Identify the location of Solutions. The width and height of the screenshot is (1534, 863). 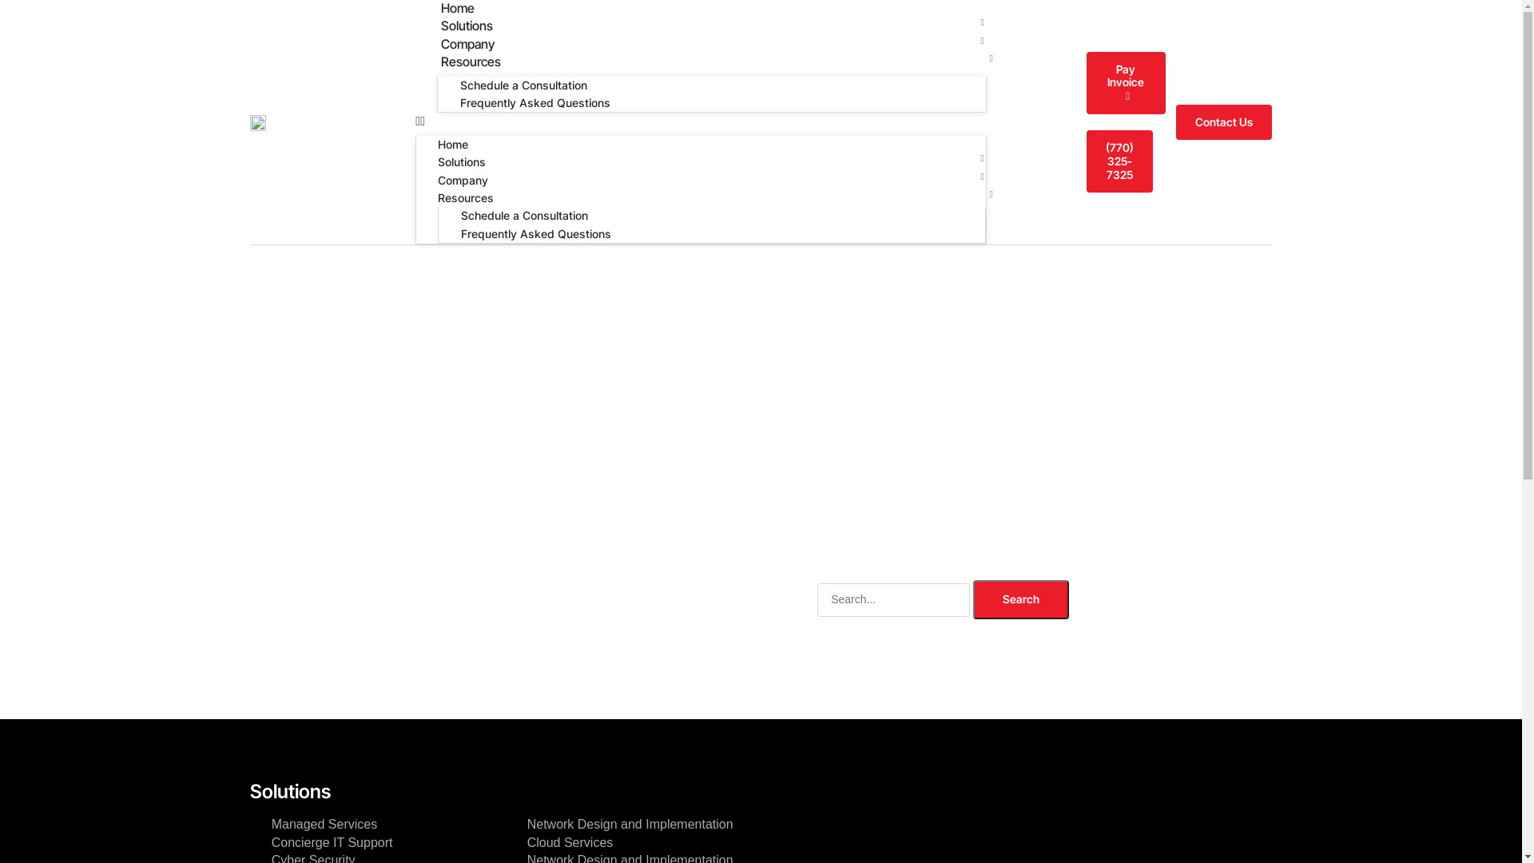
(467, 26).